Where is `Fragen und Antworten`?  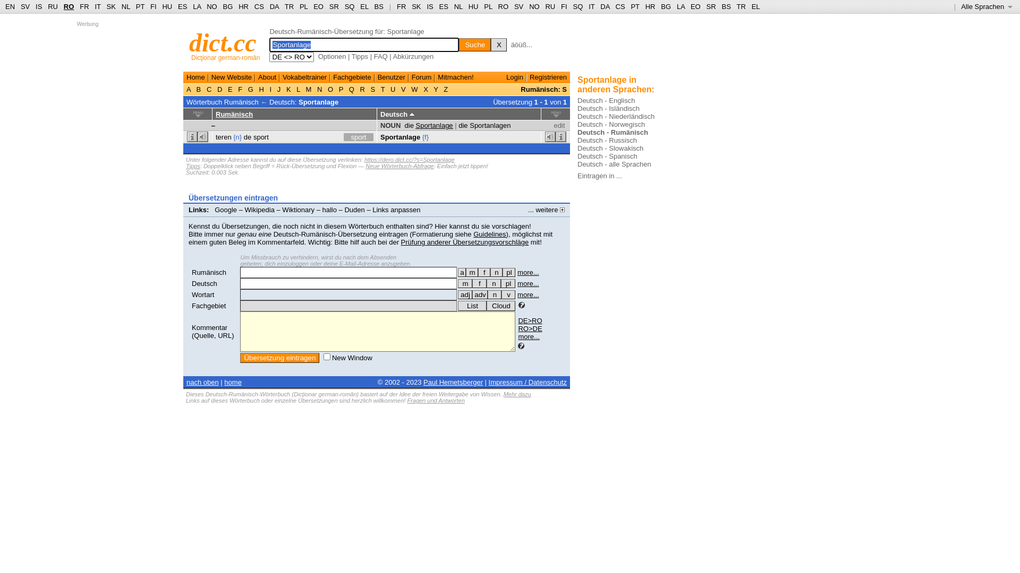
Fragen und Antworten is located at coordinates (436, 401).